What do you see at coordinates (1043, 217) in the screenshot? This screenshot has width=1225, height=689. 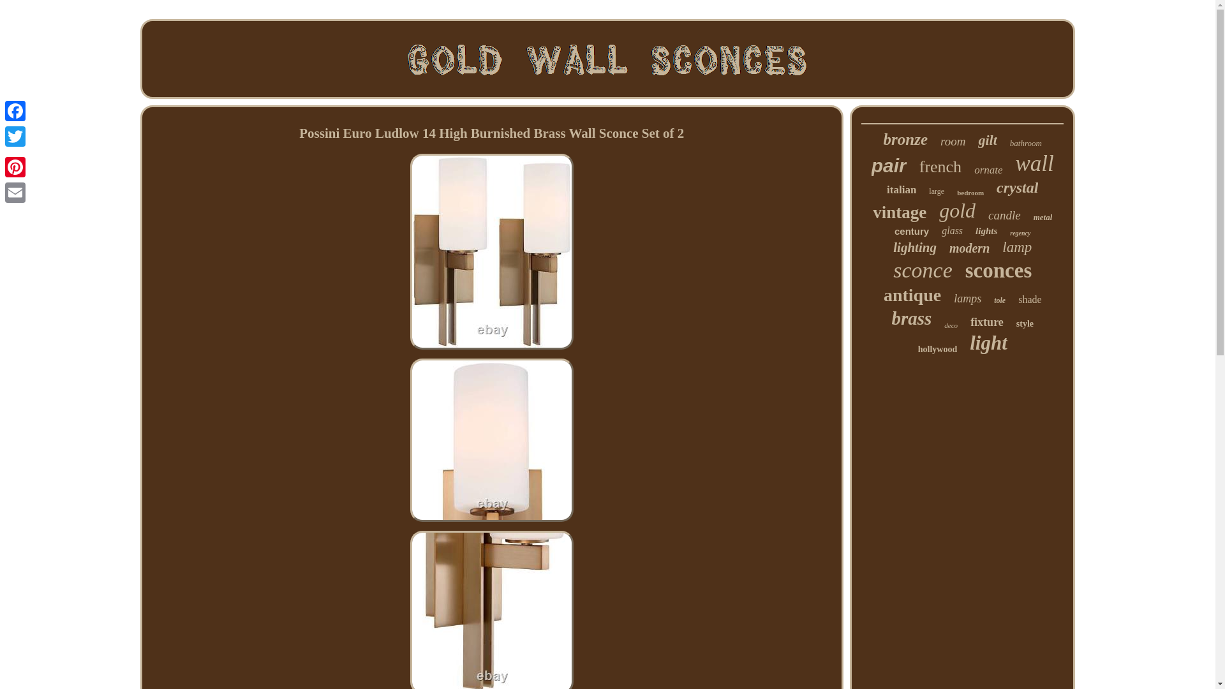 I see `metal` at bounding box center [1043, 217].